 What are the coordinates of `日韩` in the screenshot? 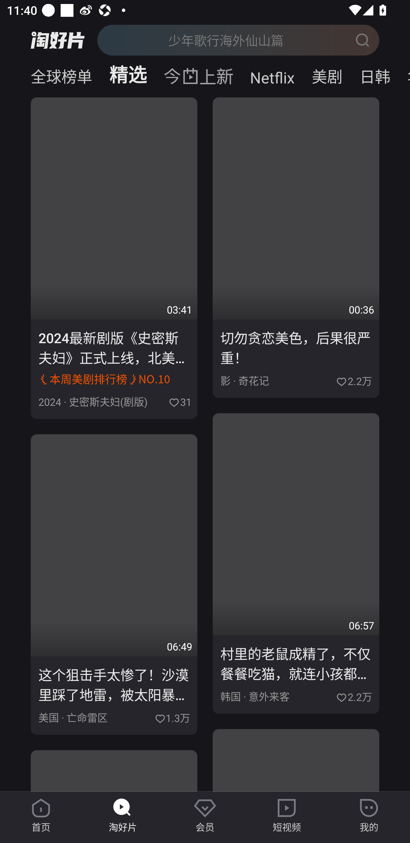 It's located at (375, 75).